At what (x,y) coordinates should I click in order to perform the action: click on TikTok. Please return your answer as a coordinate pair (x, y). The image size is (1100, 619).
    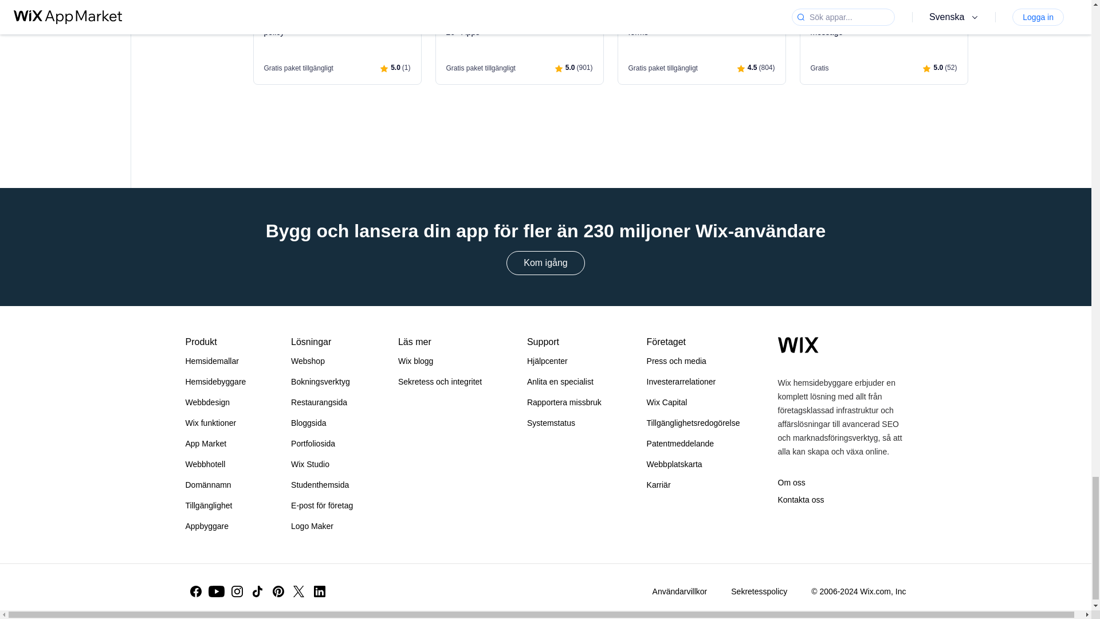
    Looking at the image, I should click on (258, 591).